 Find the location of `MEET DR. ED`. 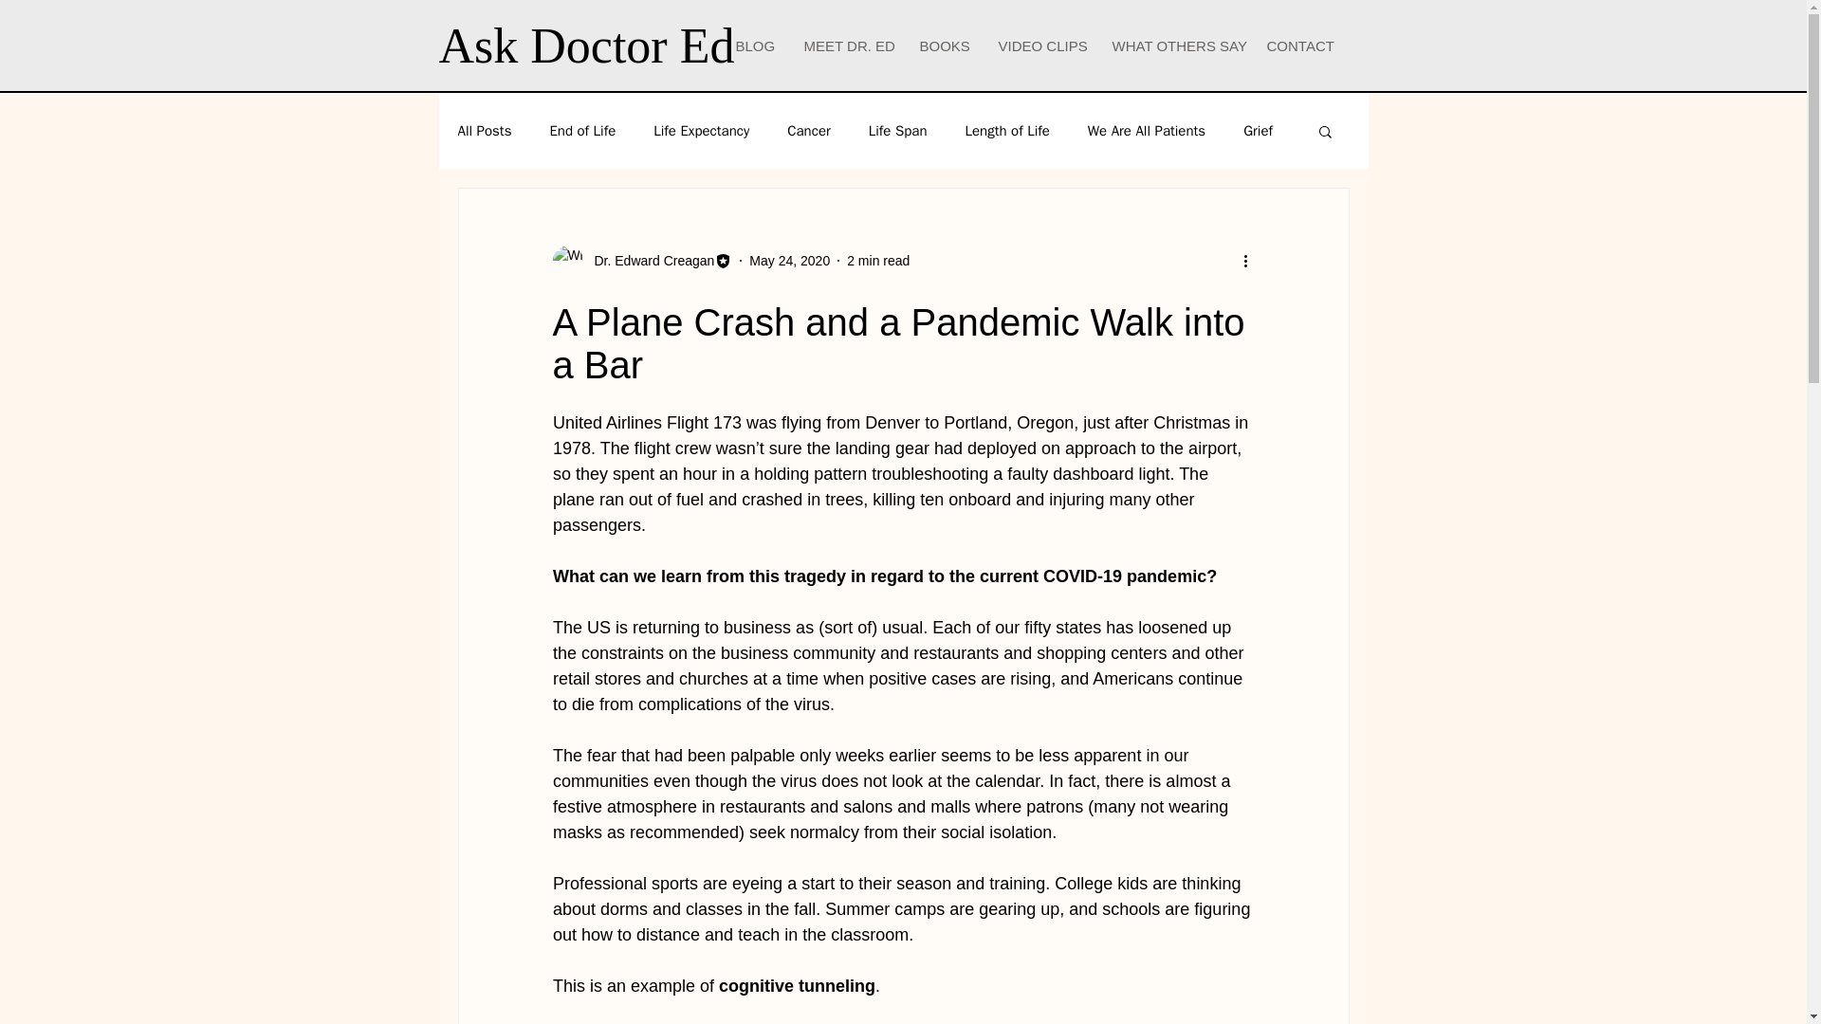

MEET DR. ED is located at coordinates (846, 46).